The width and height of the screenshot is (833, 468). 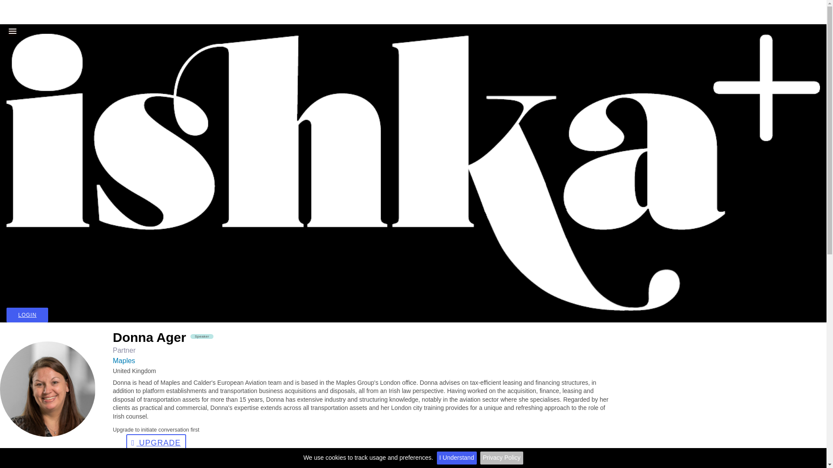 I want to click on HOME, so click(x=7, y=34).